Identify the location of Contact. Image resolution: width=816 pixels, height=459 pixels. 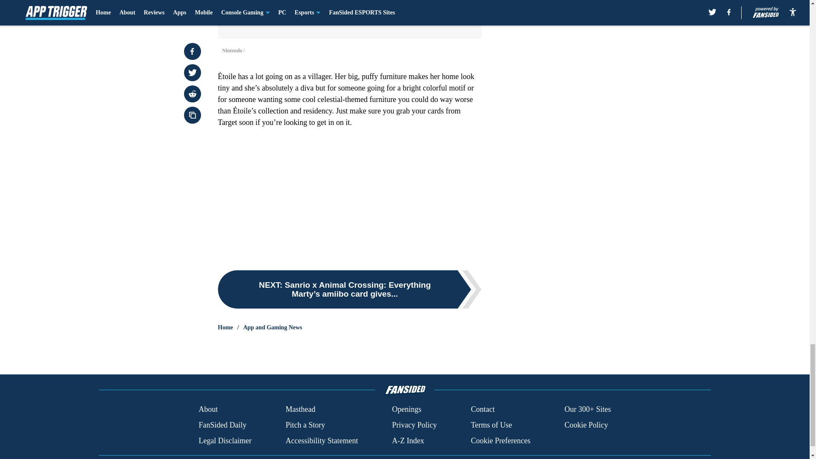
(482, 410).